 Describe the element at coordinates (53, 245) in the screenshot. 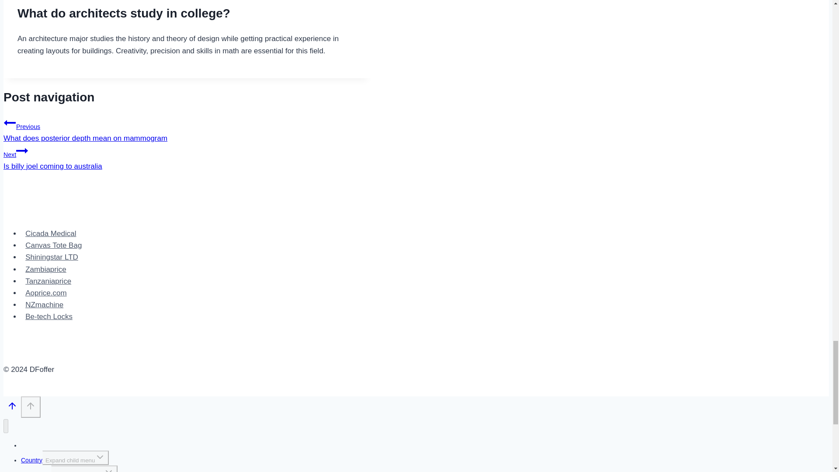

I see `Canvas Tote Bag` at that location.